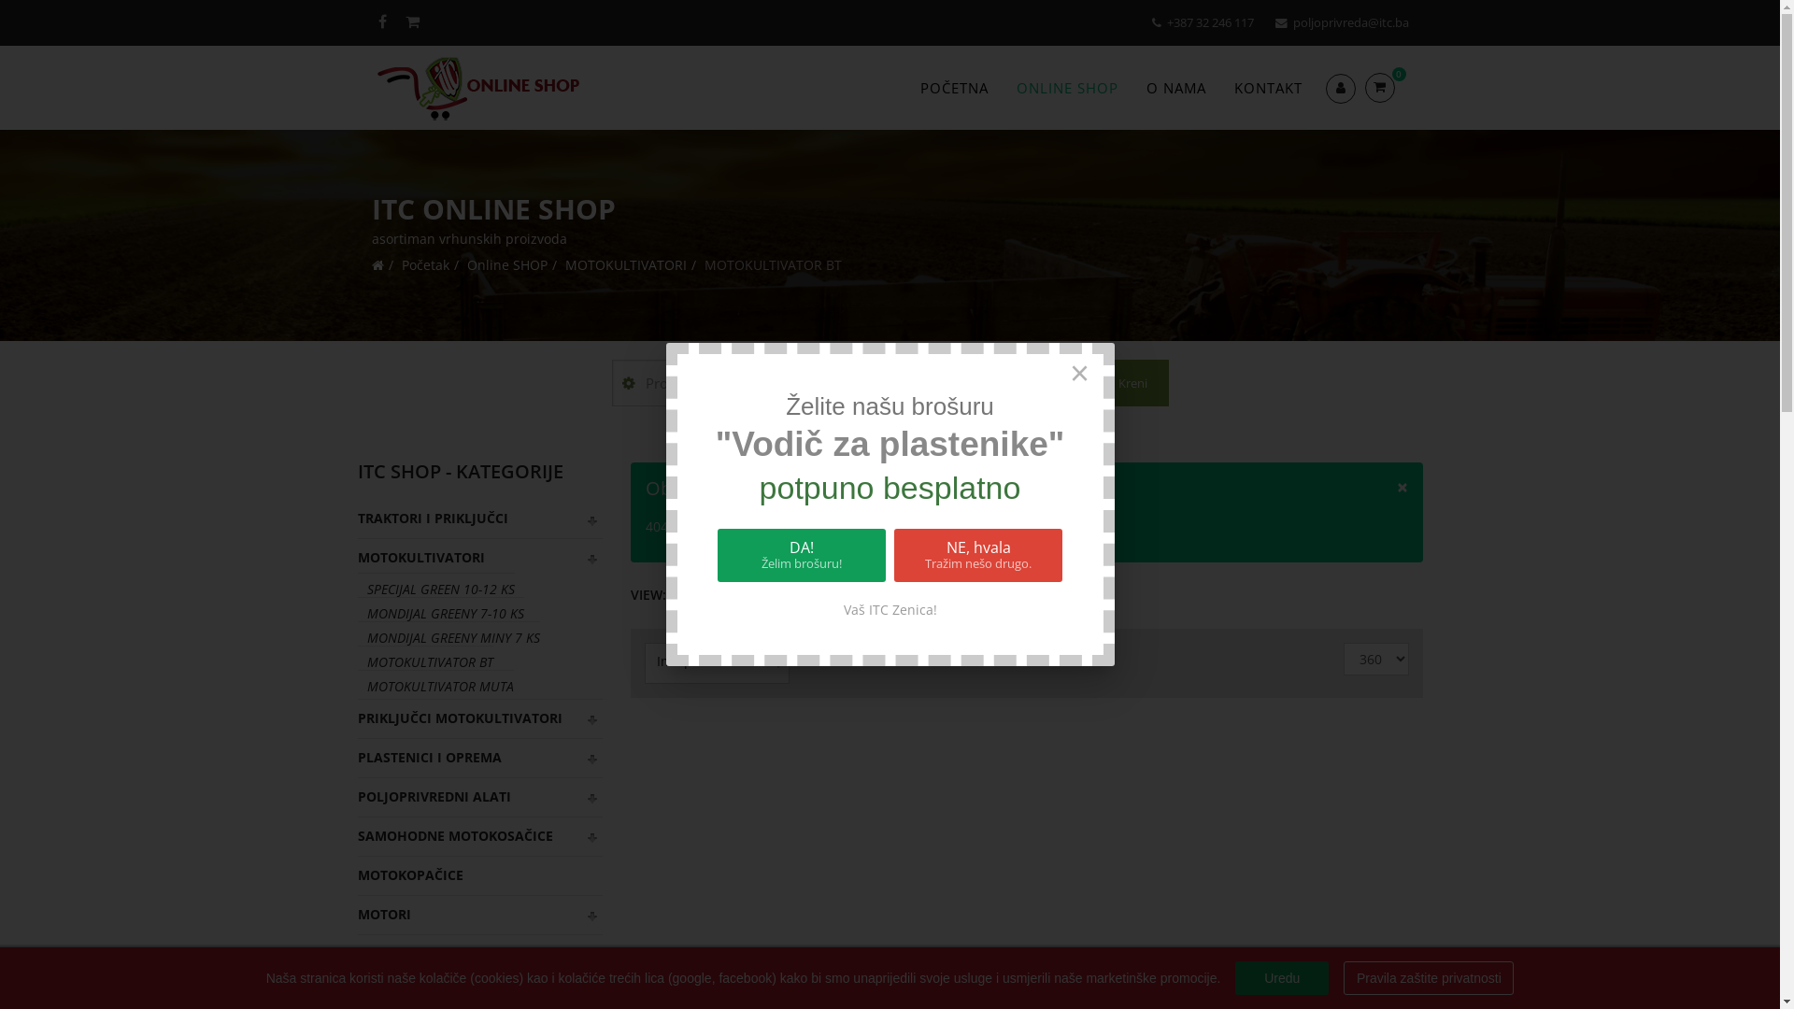 This screenshot has width=1794, height=1009. Describe the element at coordinates (480, 915) in the screenshot. I see `MOTORI` at that location.